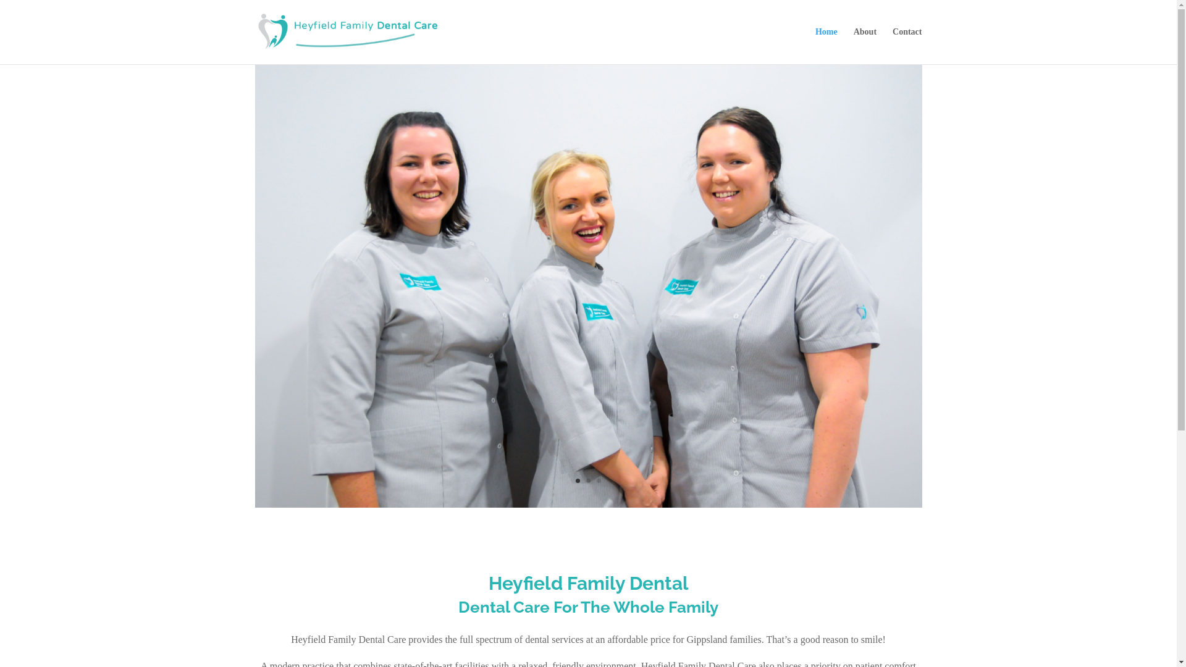  What do you see at coordinates (599, 480) in the screenshot?
I see `3` at bounding box center [599, 480].